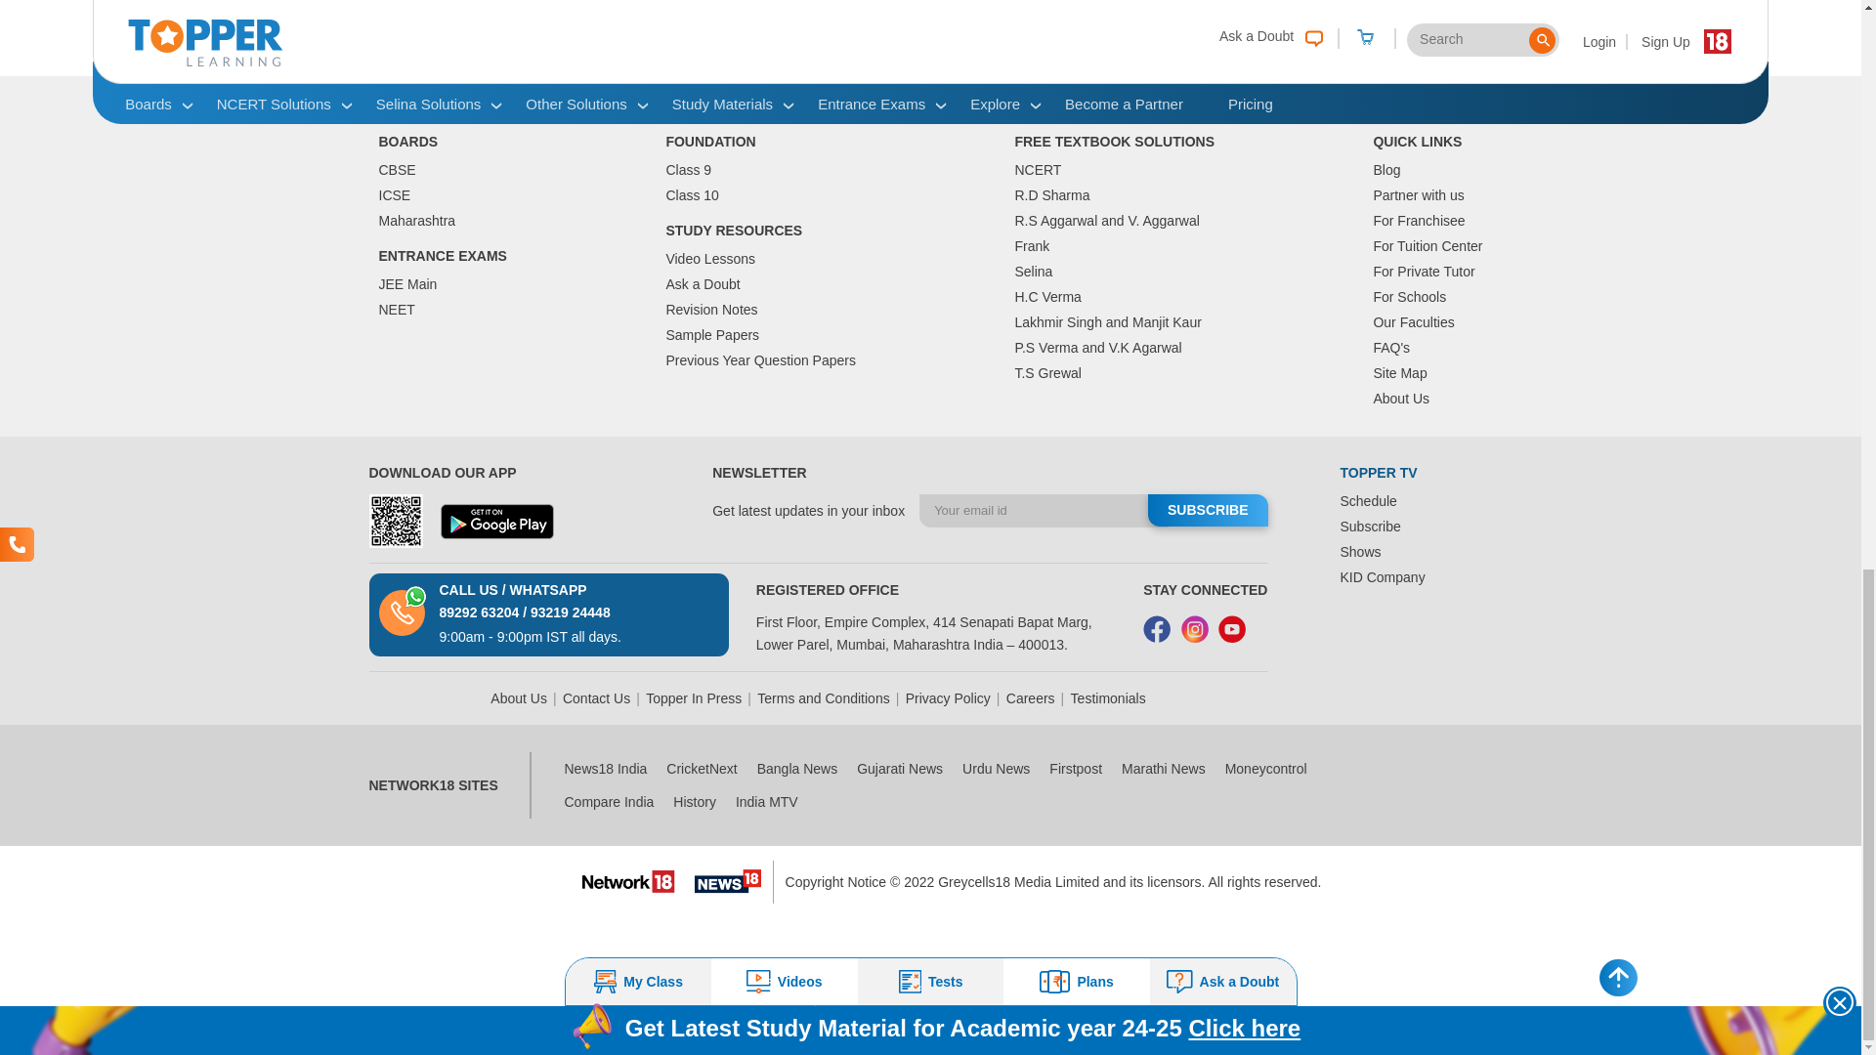 The image size is (1876, 1055). What do you see at coordinates (496, 522) in the screenshot?
I see `Googleplay` at bounding box center [496, 522].